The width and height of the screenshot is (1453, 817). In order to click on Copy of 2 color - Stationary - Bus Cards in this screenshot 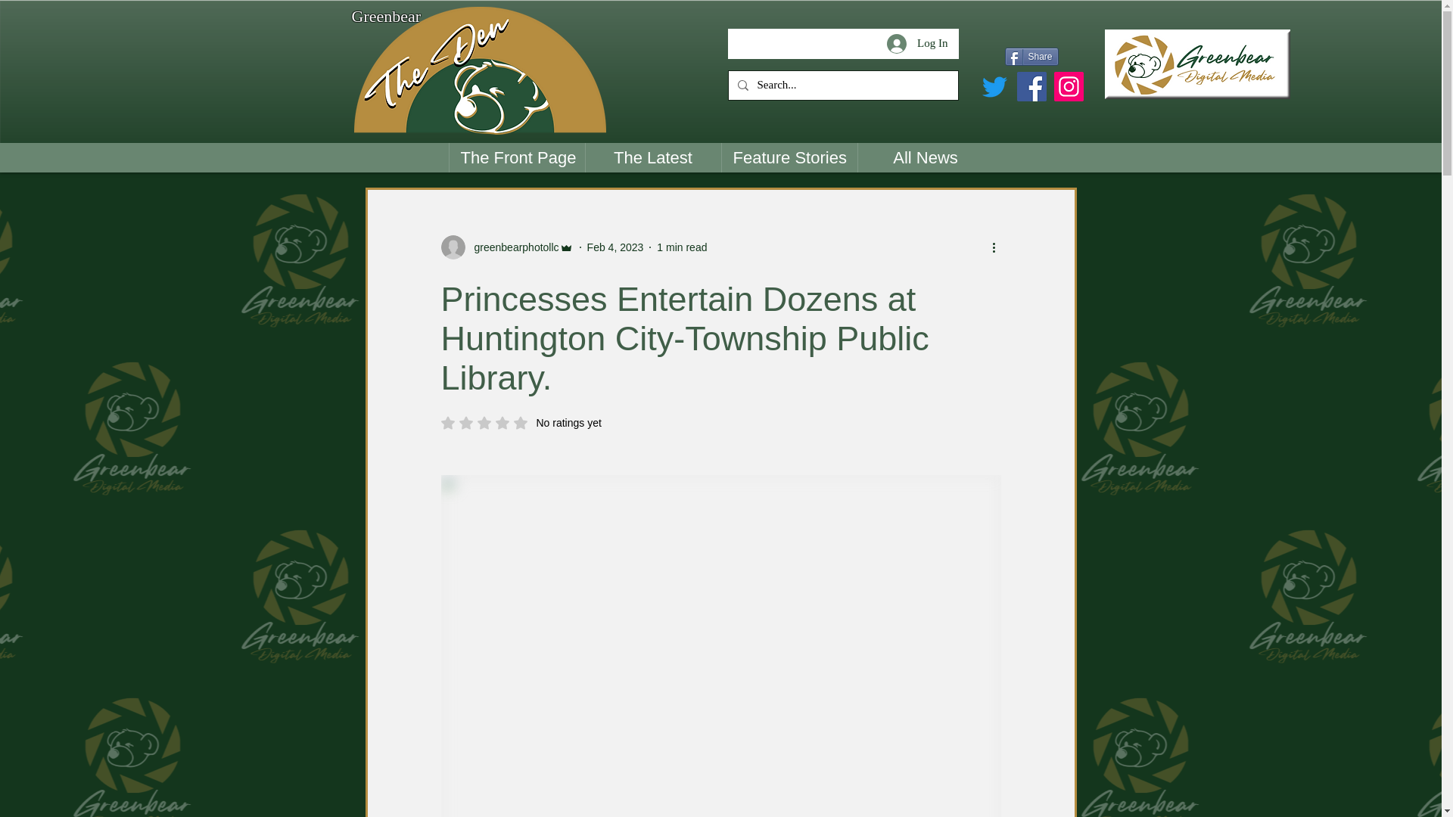, I will do `click(480, 70)`.